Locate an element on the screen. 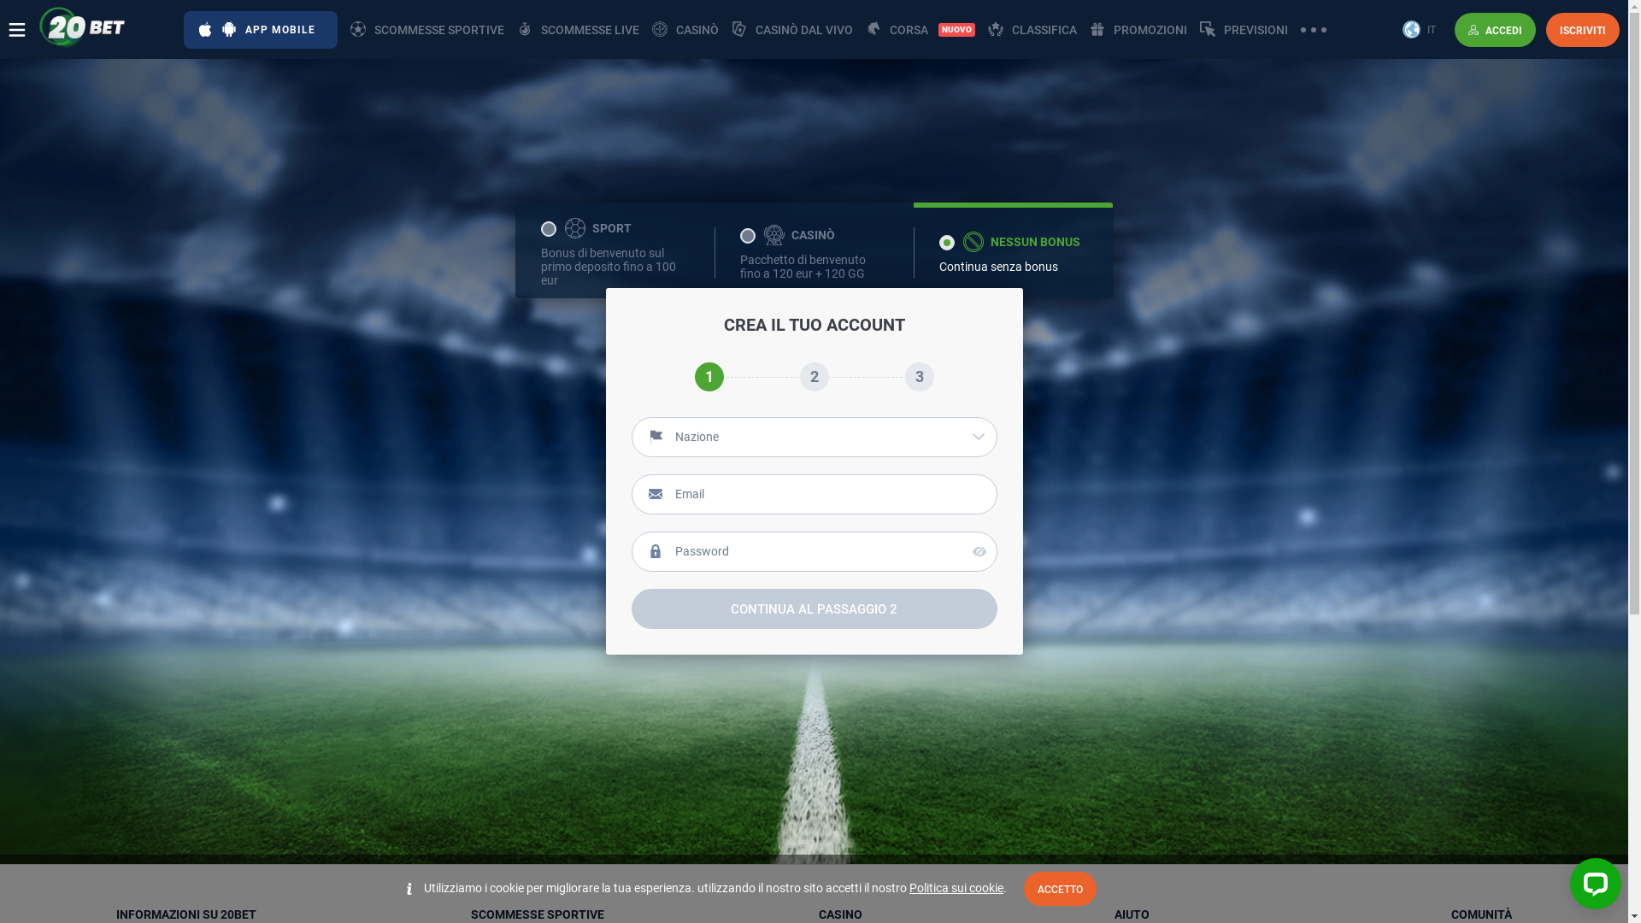 The image size is (1641, 923). PROMOZIONI is located at coordinates (1138, 29).